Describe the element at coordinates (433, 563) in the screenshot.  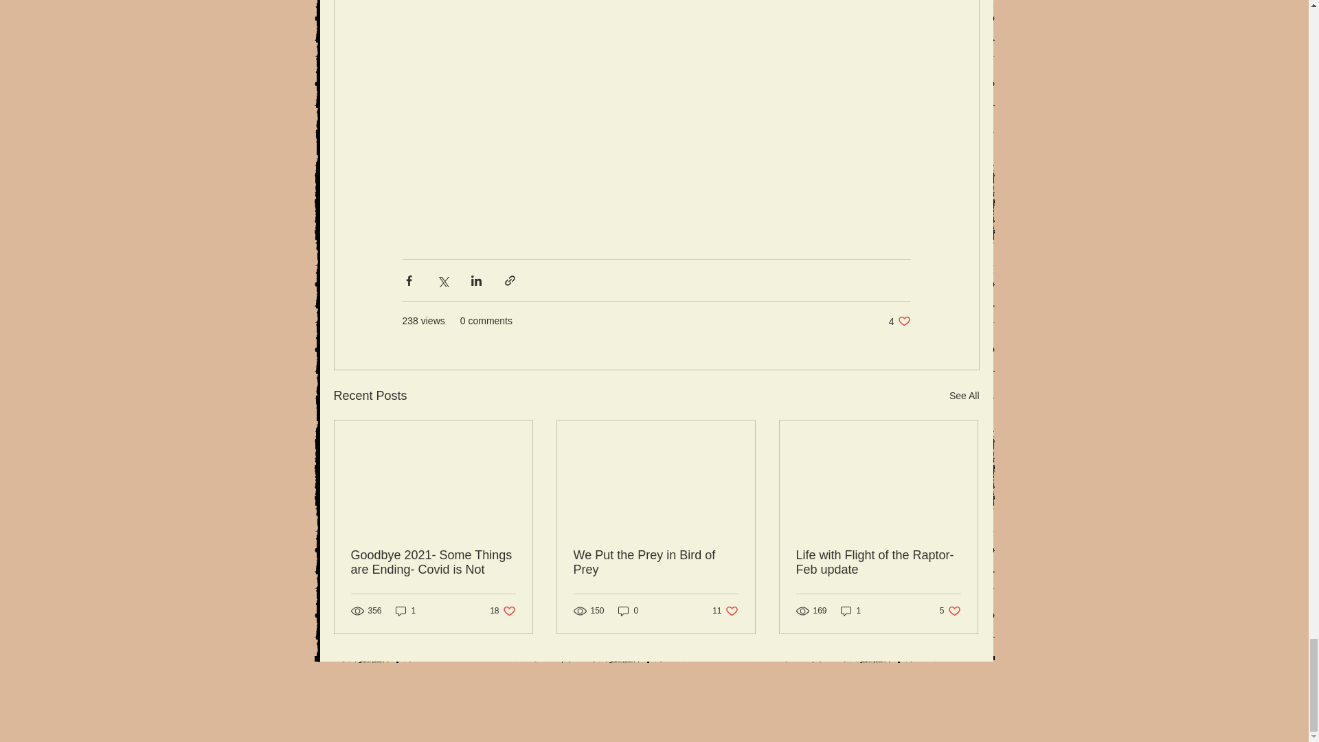
I see `Goodbye 2021- Some Things are Ending- Covid is Not` at that location.